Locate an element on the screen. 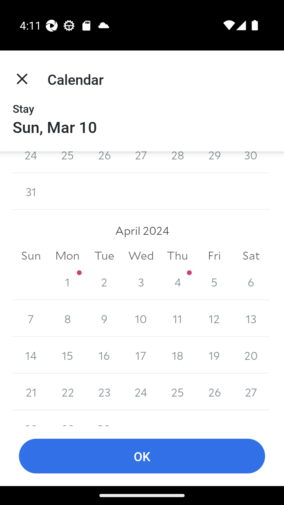  9 9 April 2024 is located at coordinates (104, 318).